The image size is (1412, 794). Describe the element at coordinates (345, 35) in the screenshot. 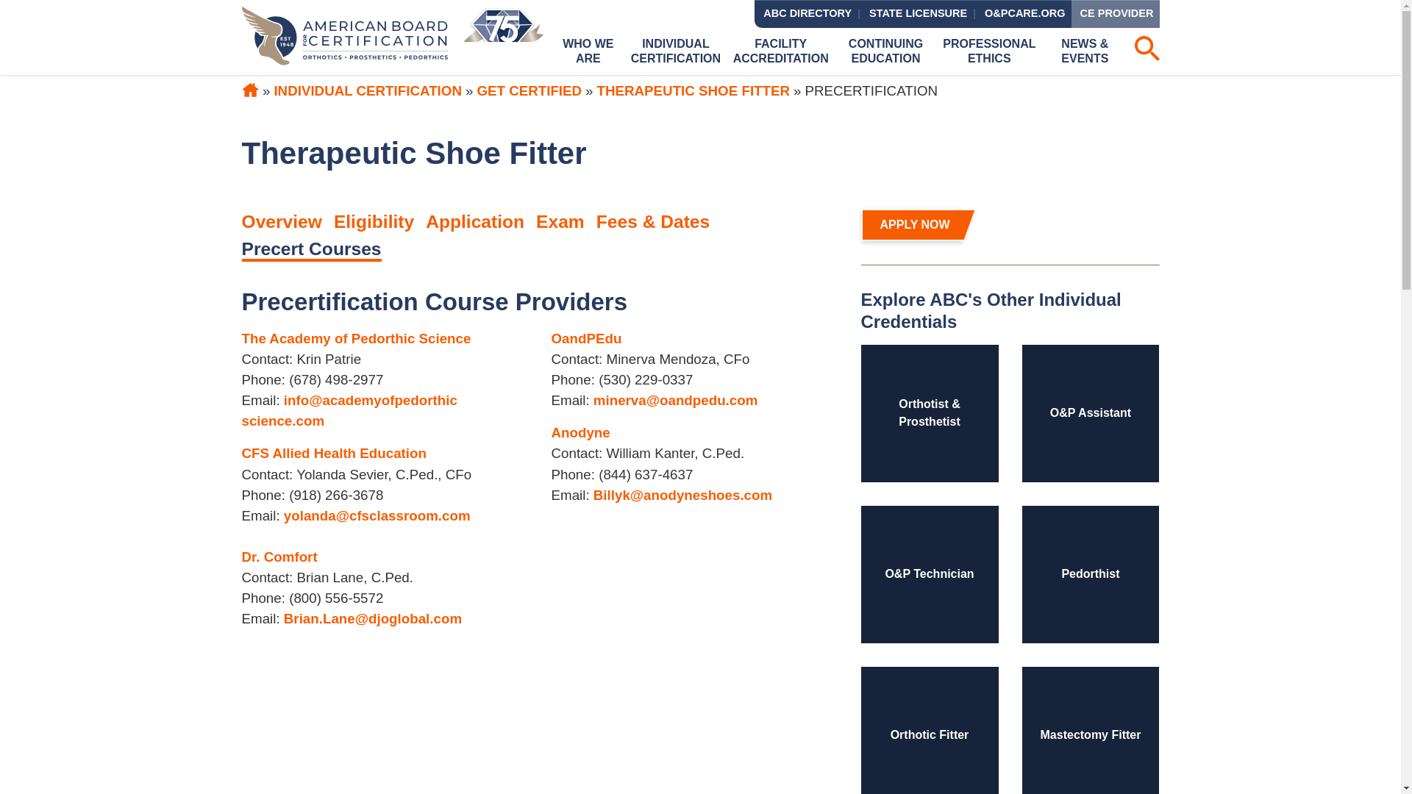

I see `Home` at that location.